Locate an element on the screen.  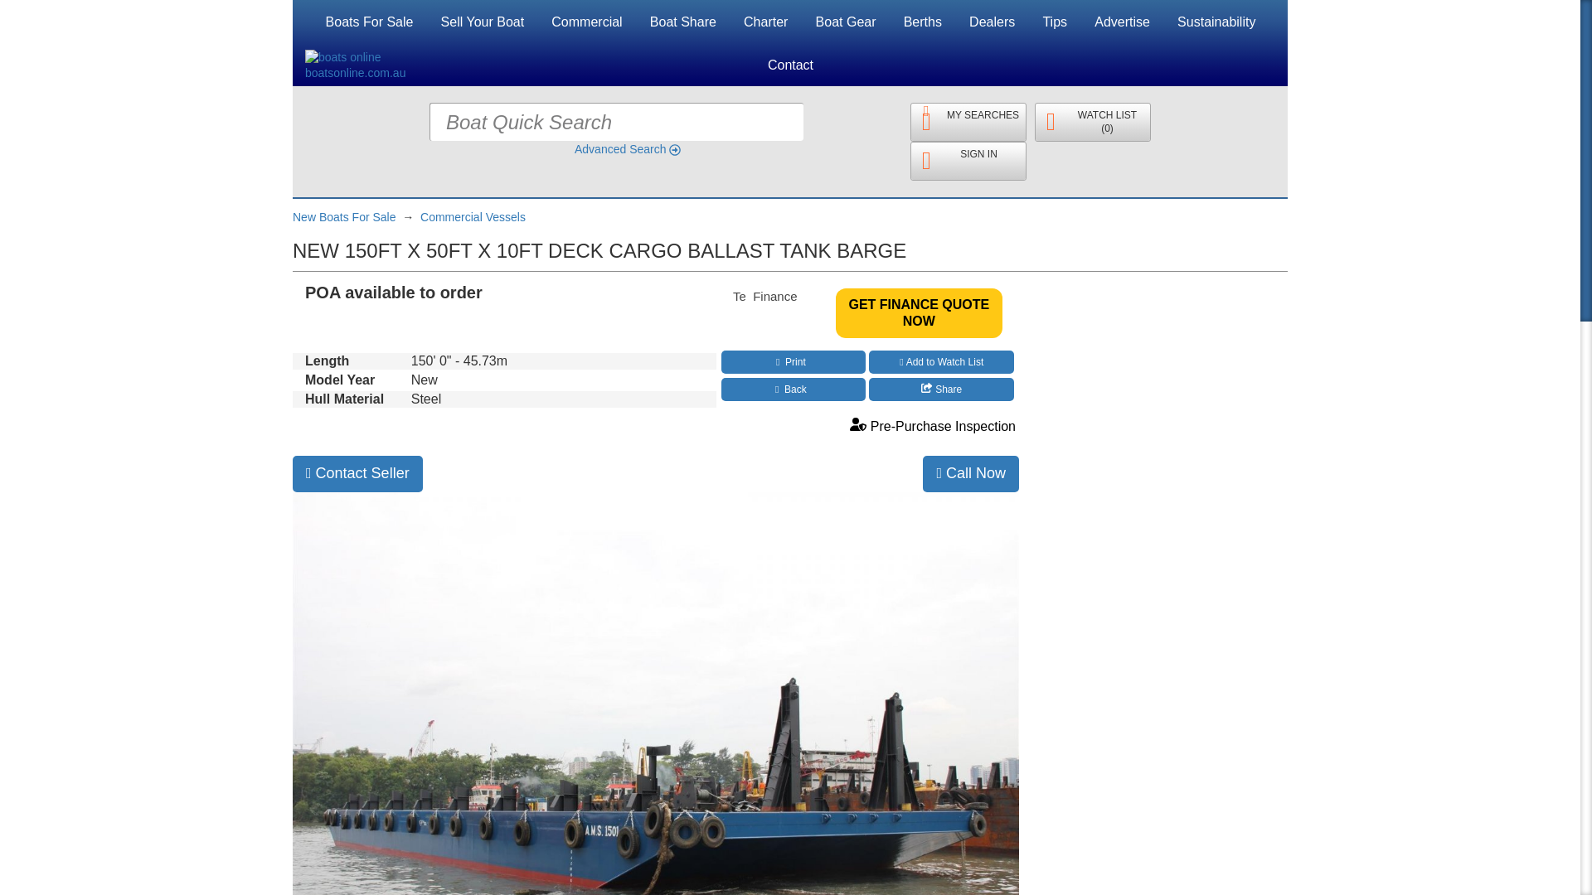
Keyword Search is located at coordinates (834, 121).